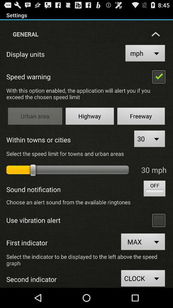  What do you see at coordinates (141, 117) in the screenshot?
I see `tap on freeway` at bounding box center [141, 117].